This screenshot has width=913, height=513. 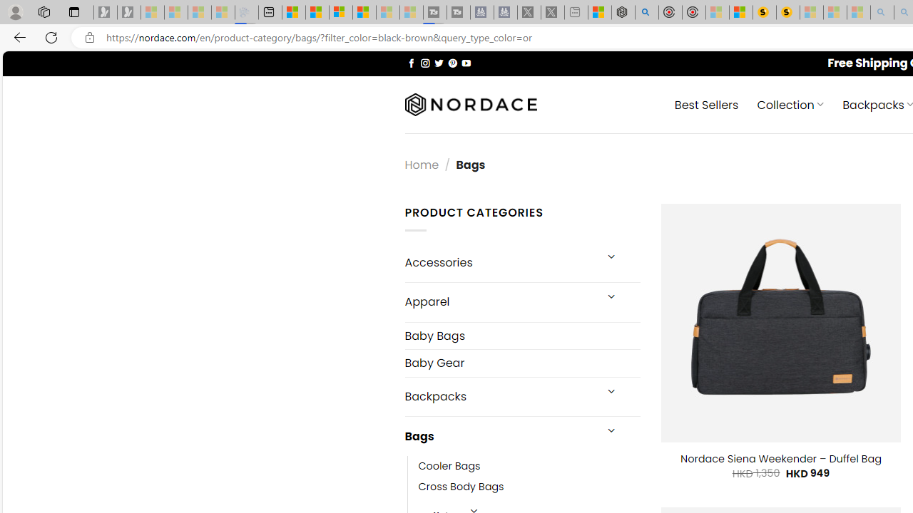 I want to click on New tab - Sleeping, so click(x=576, y=13).